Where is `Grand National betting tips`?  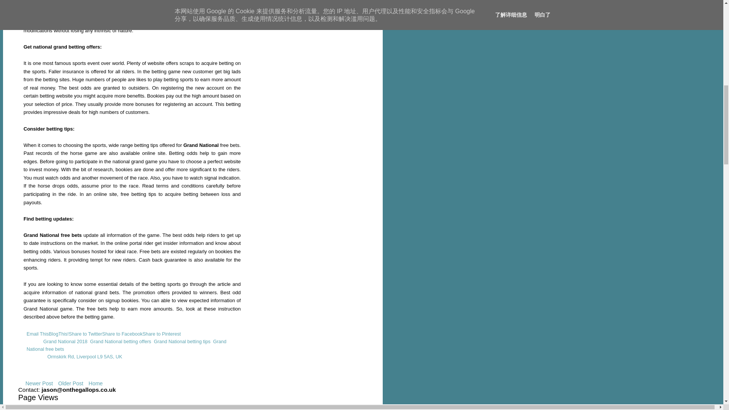
Grand National betting tips is located at coordinates (182, 342).